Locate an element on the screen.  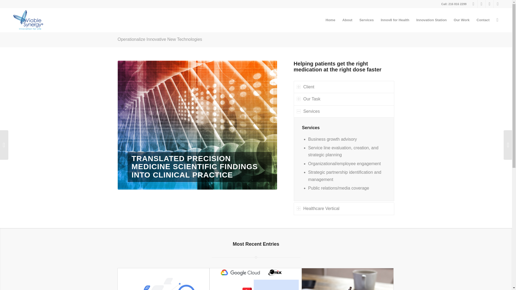
Our Work is located at coordinates (461, 20).